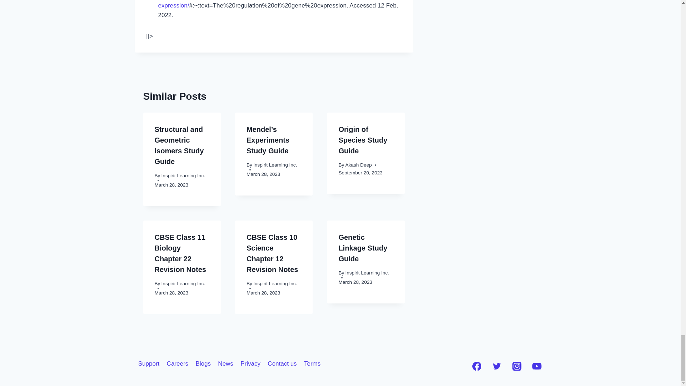 The height and width of the screenshot is (386, 686). Describe the element at coordinates (180, 253) in the screenshot. I see `CBSE Class 11 Biology Chapter 22 Revision Notes` at that location.